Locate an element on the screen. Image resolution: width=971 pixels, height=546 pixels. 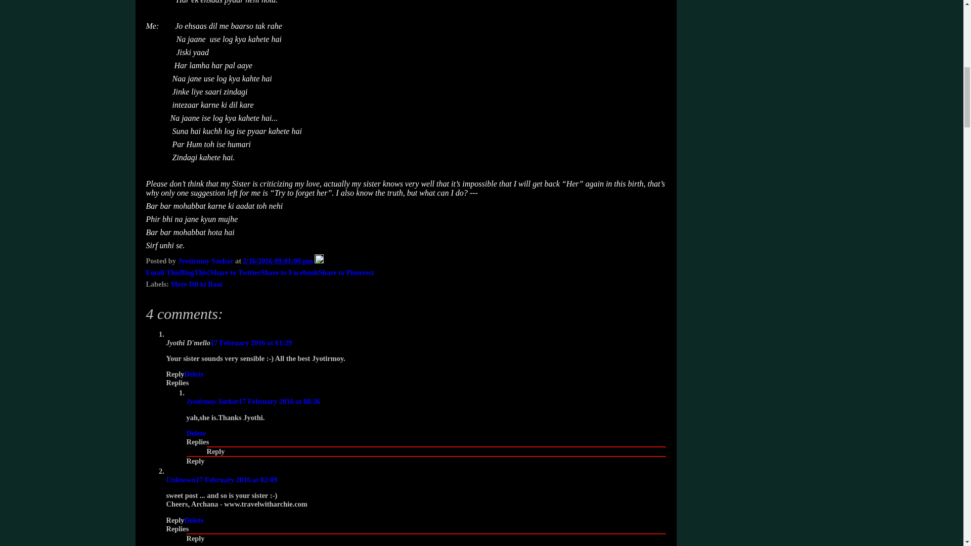
Reply is located at coordinates (195, 461).